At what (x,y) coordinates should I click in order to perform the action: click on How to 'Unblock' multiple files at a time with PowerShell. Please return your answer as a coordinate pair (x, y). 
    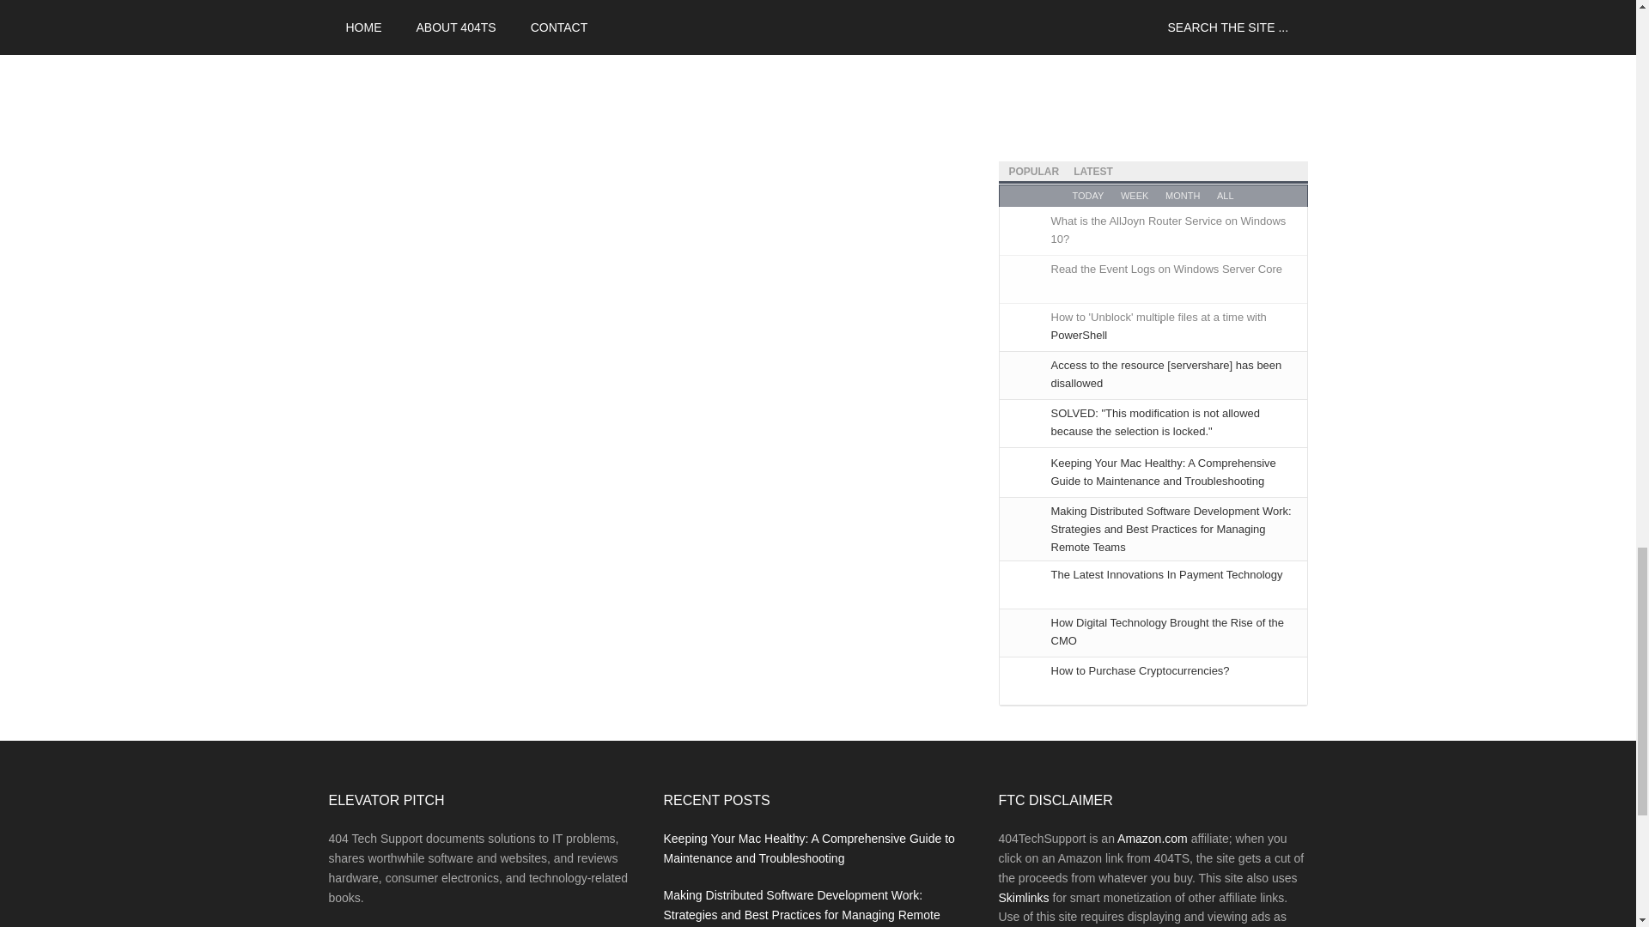
    Looking at the image, I should click on (1159, 326).